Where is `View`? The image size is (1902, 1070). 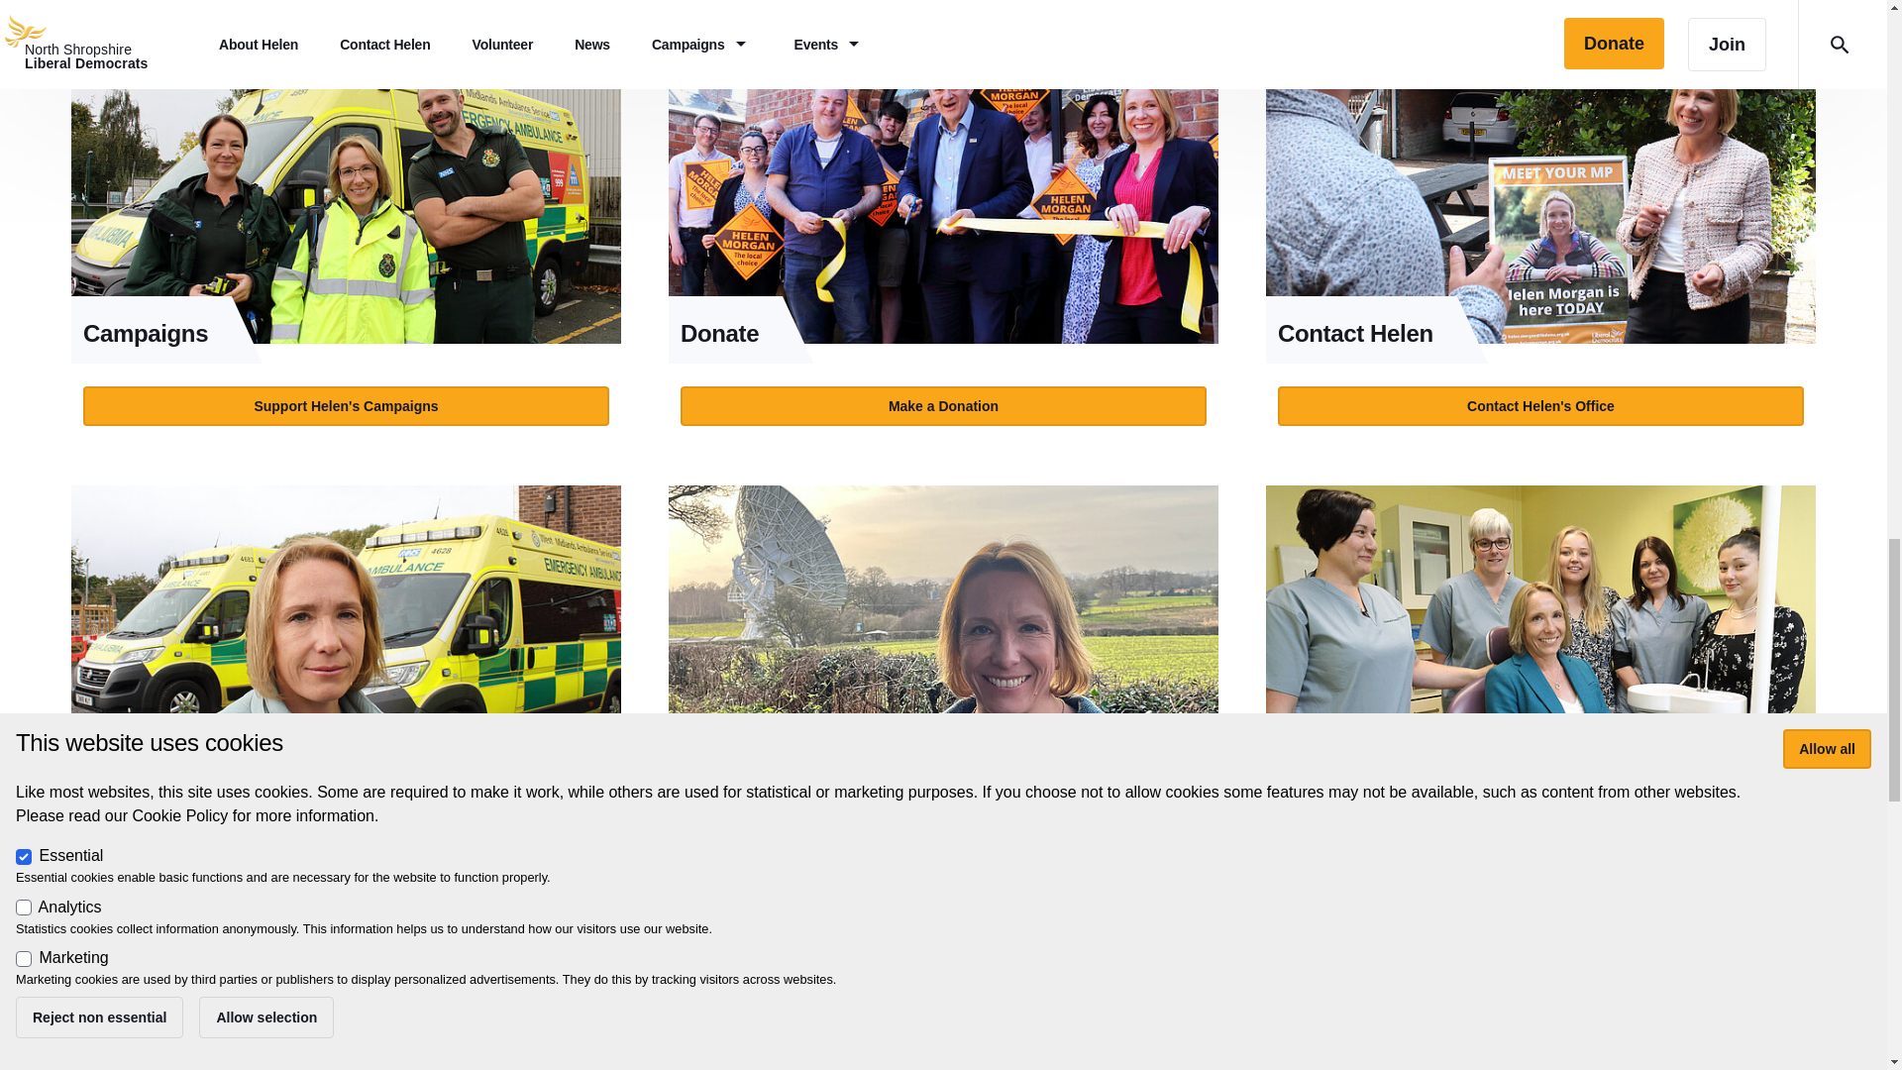
View is located at coordinates (347, 236).